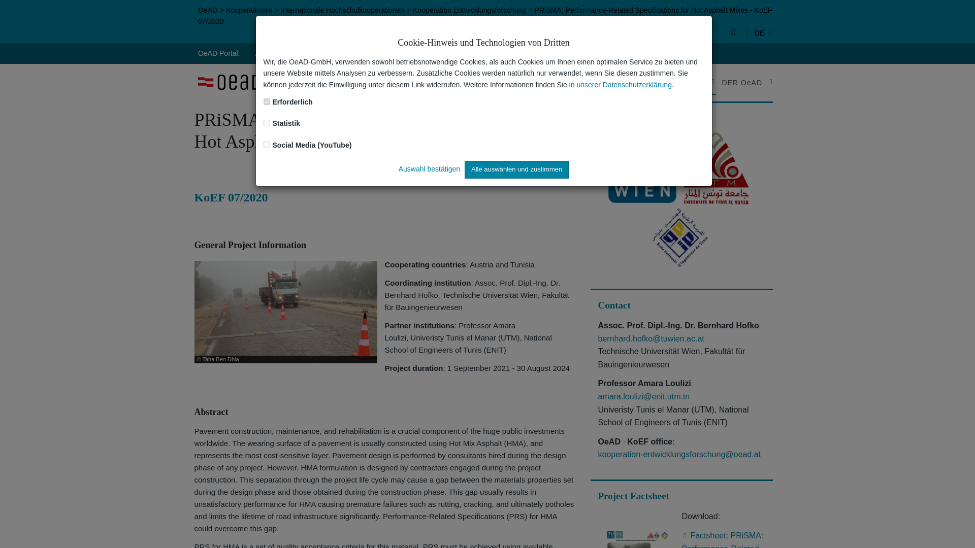  I want to click on Presse, so click(482, 53).